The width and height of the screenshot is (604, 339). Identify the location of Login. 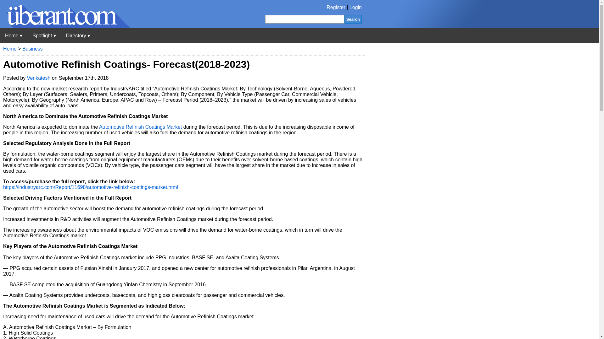
(355, 8).